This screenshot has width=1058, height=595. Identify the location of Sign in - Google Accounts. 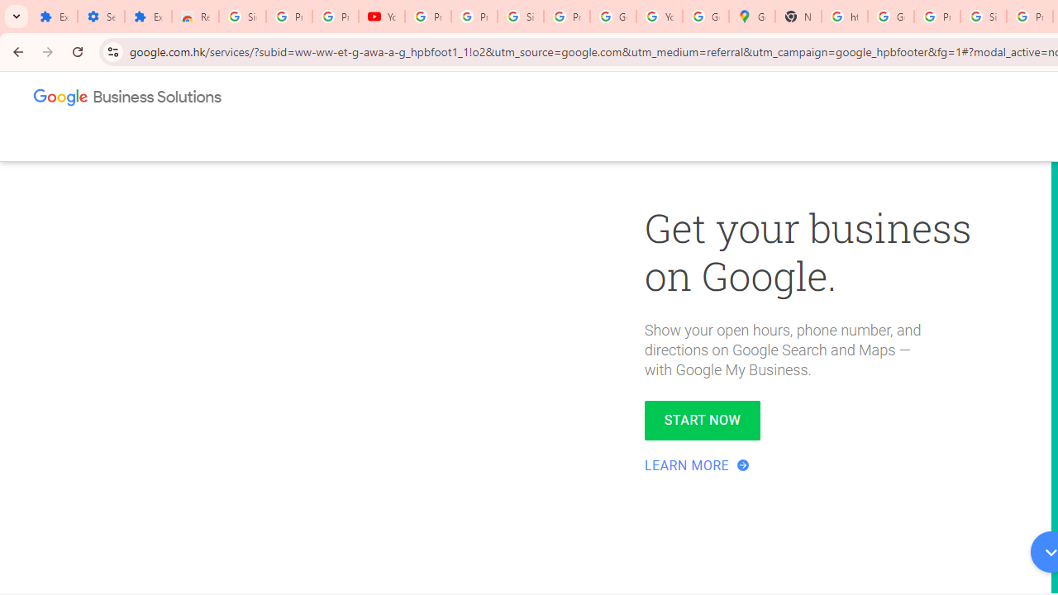
(243, 17).